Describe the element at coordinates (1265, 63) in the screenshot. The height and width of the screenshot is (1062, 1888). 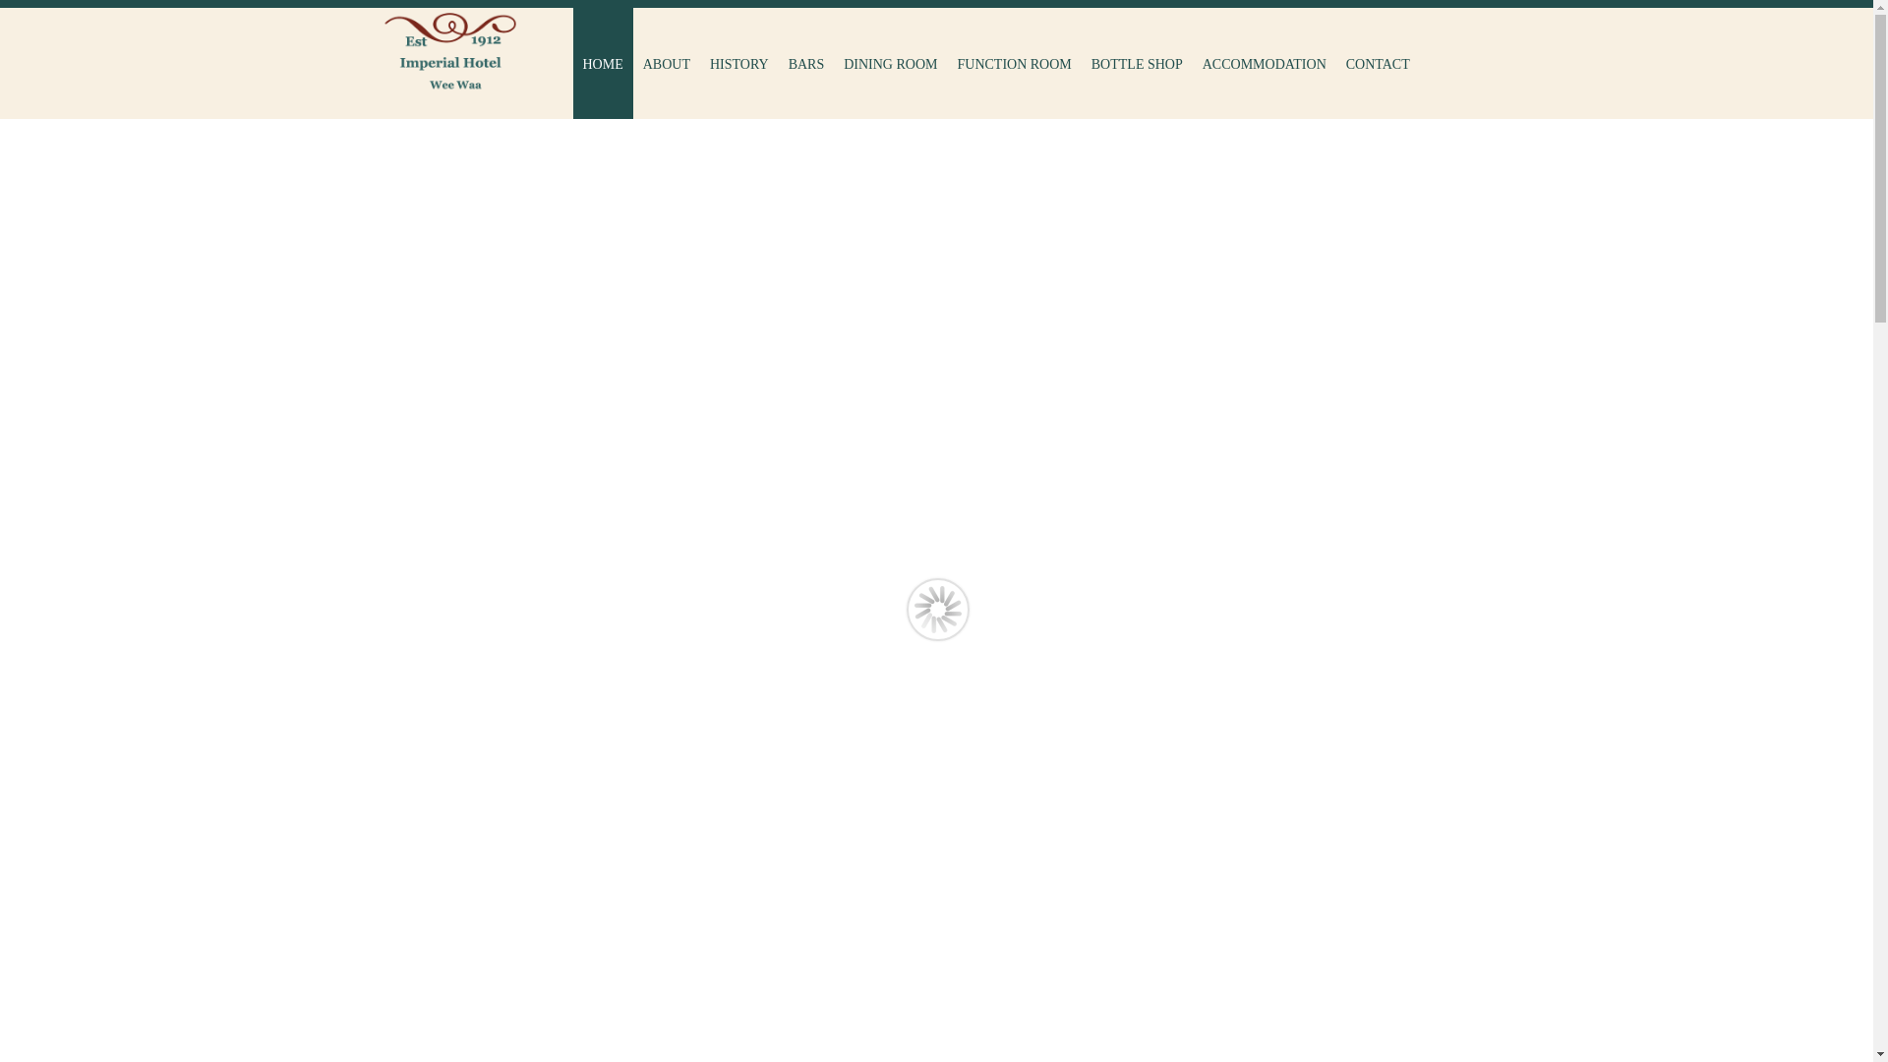
I see `ACCOMMODATION` at that location.